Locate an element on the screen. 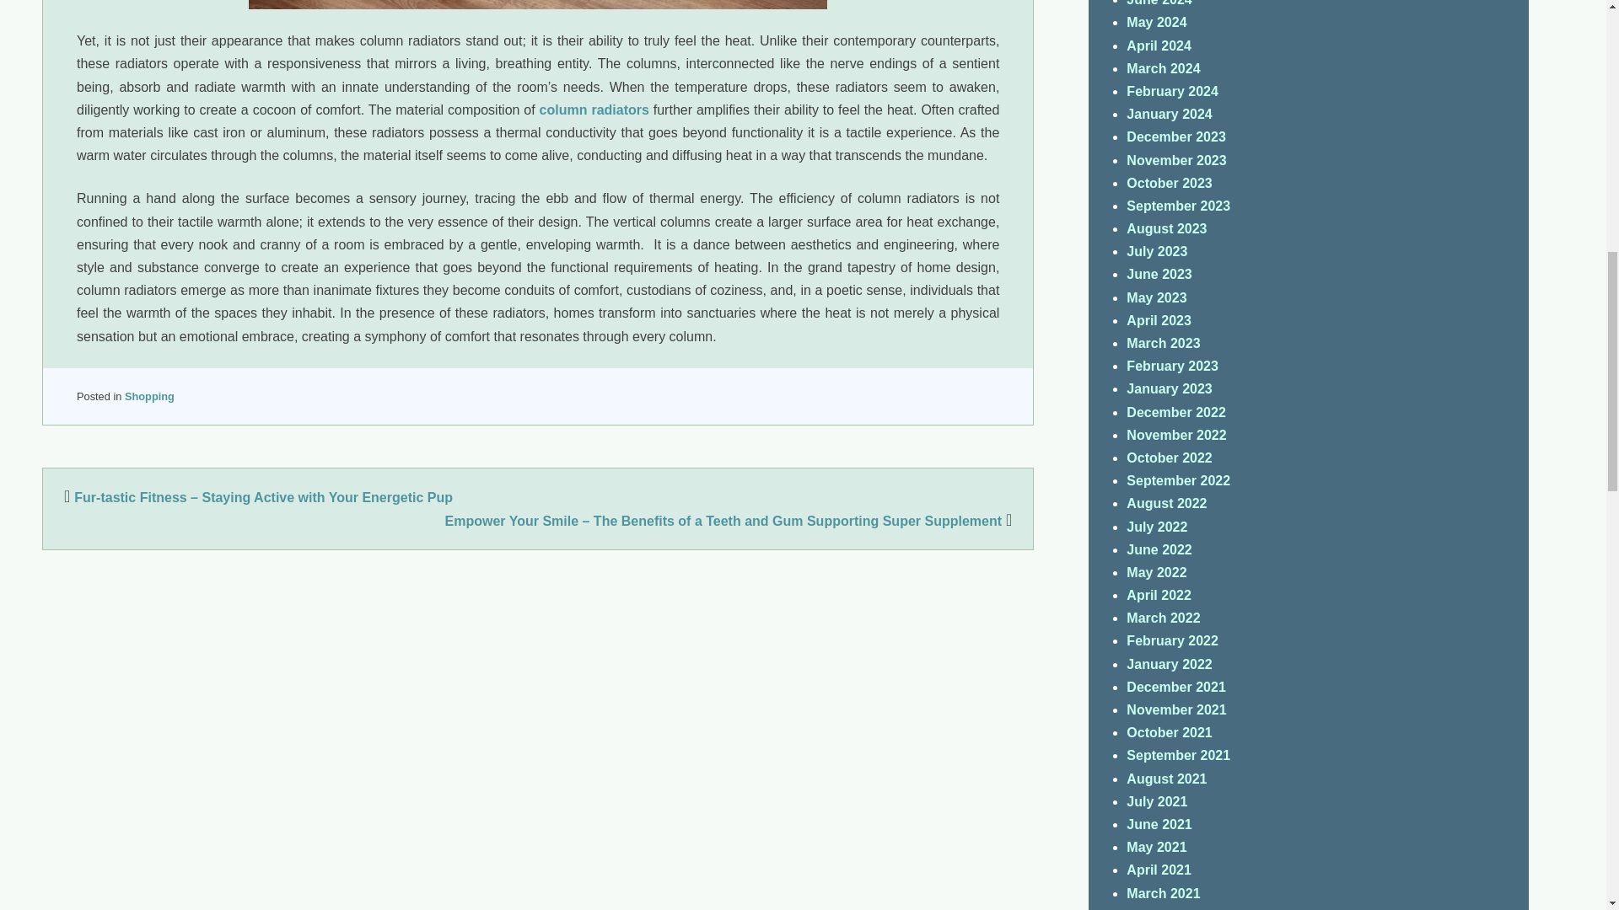 The width and height of the screenshot is (1619, 910). June 2024 is located at coordinates (1159, 3).